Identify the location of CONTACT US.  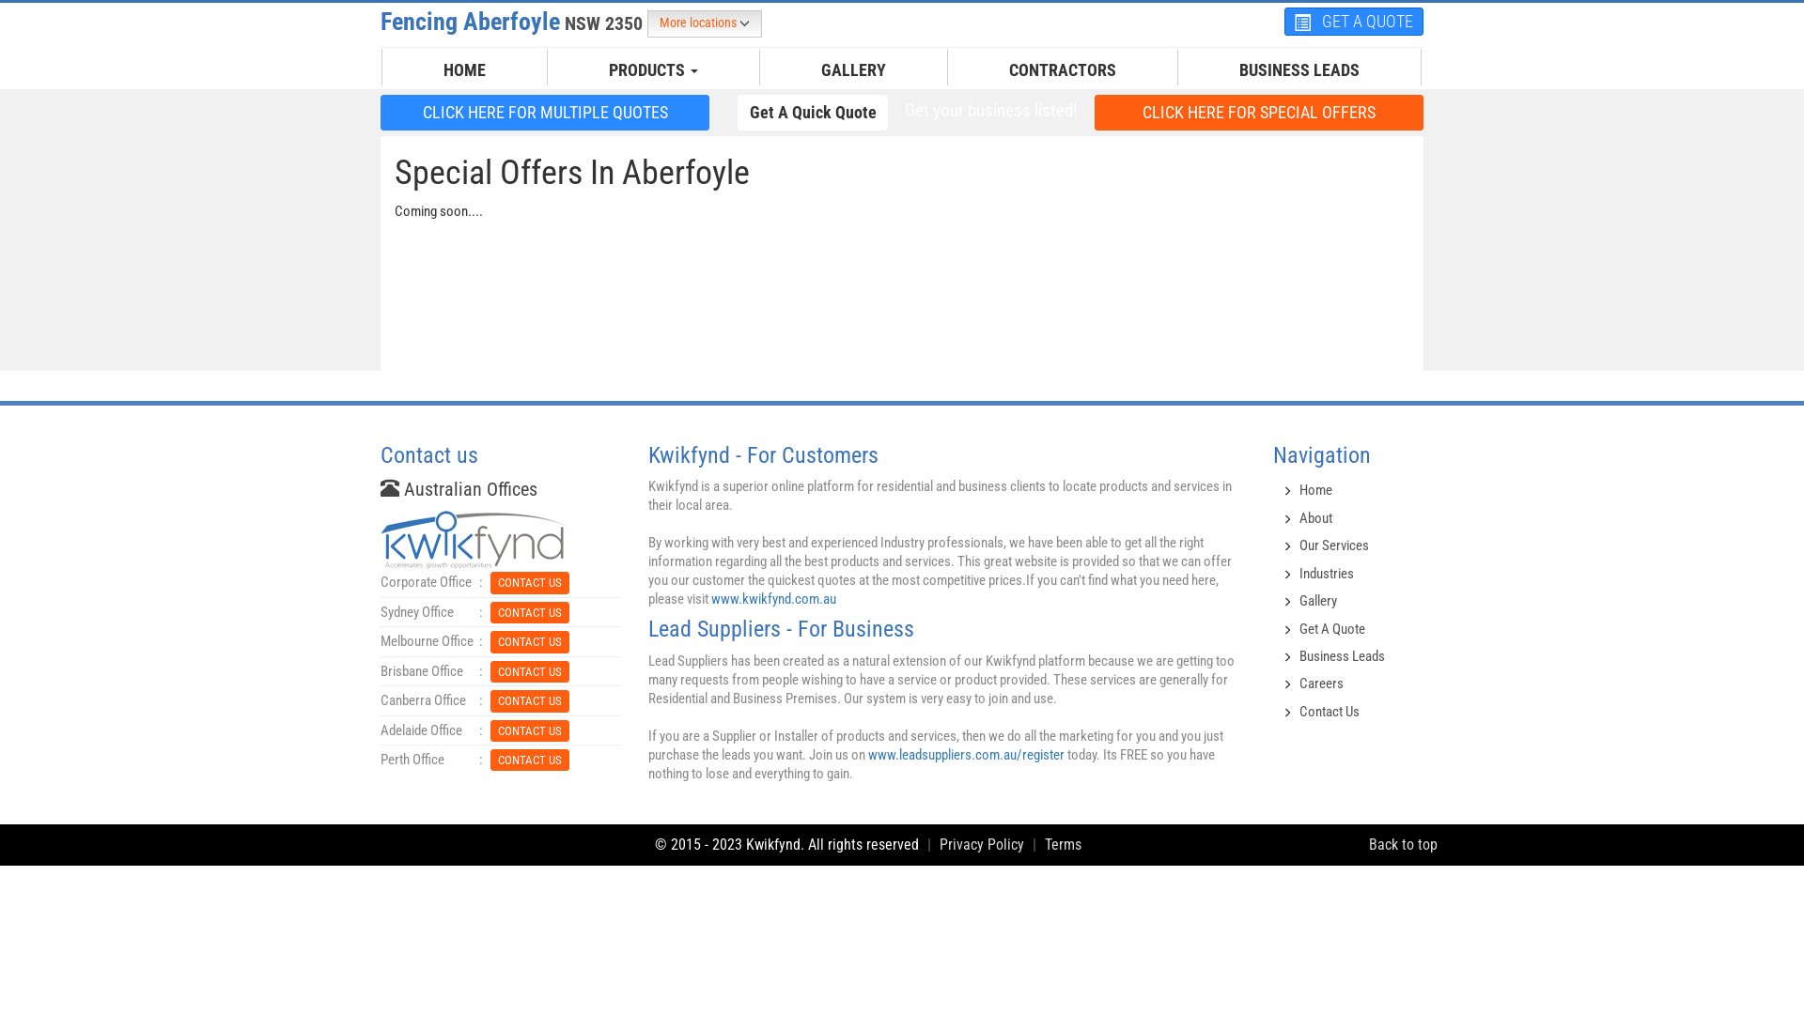
(530, 760).